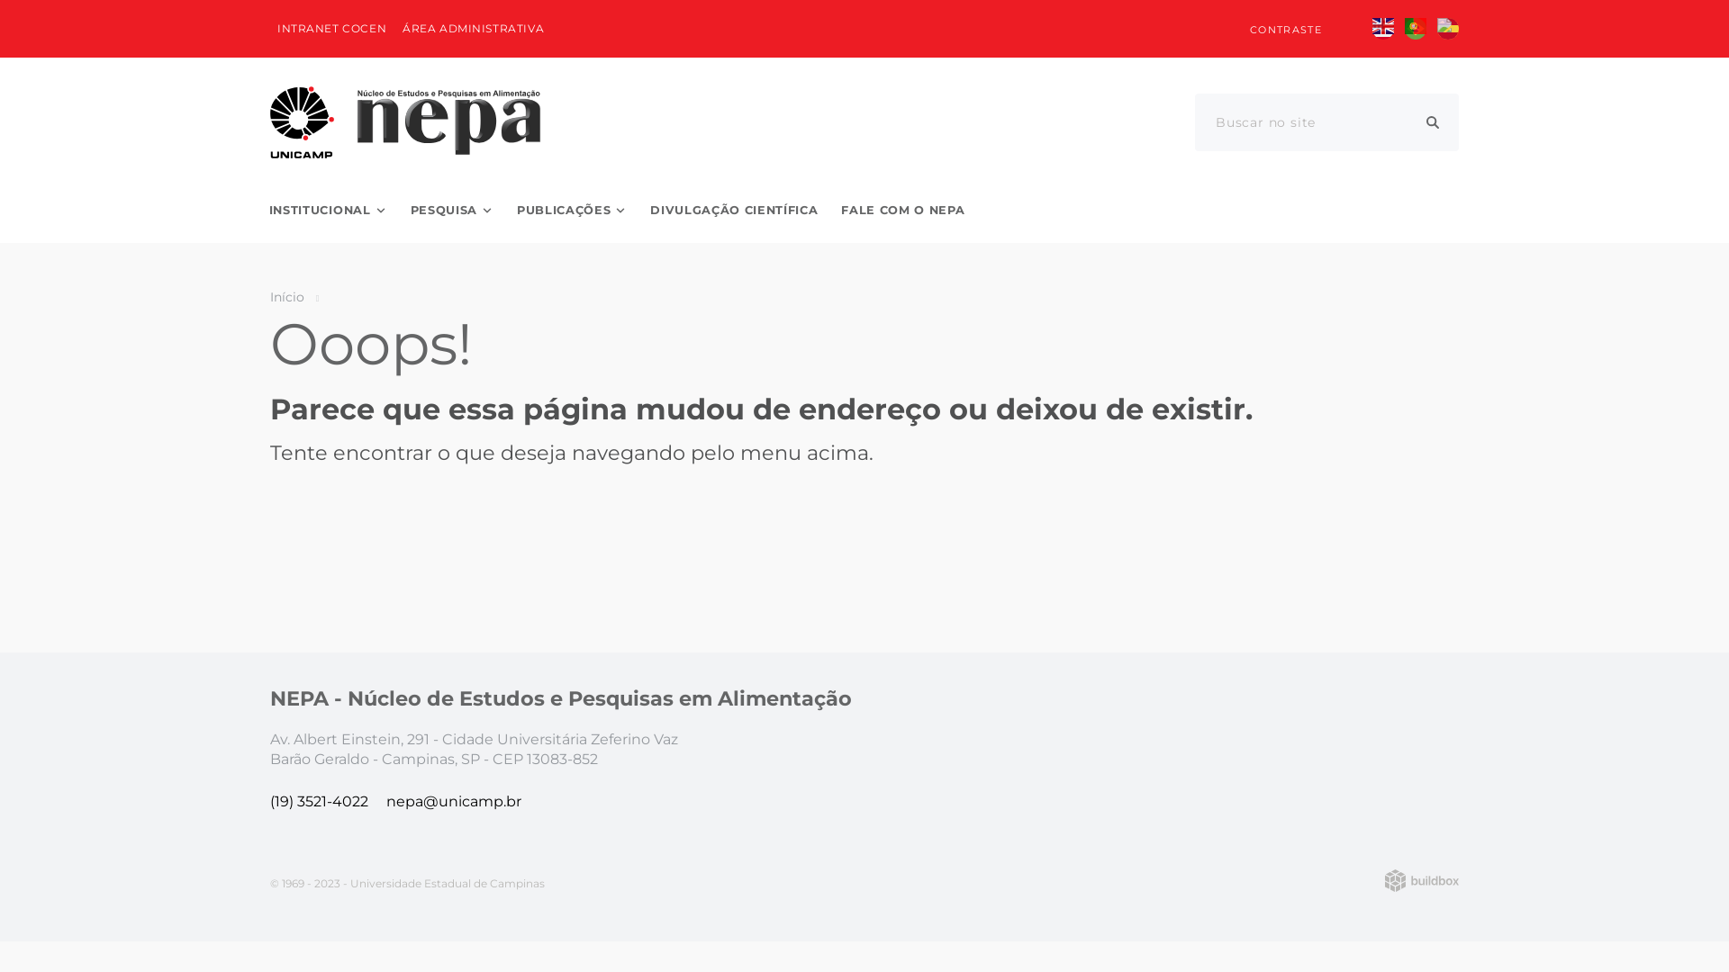  Describe the element at coordinates (328, 211) in the screenshot. I see `INSTITUCIONAL` at that location.